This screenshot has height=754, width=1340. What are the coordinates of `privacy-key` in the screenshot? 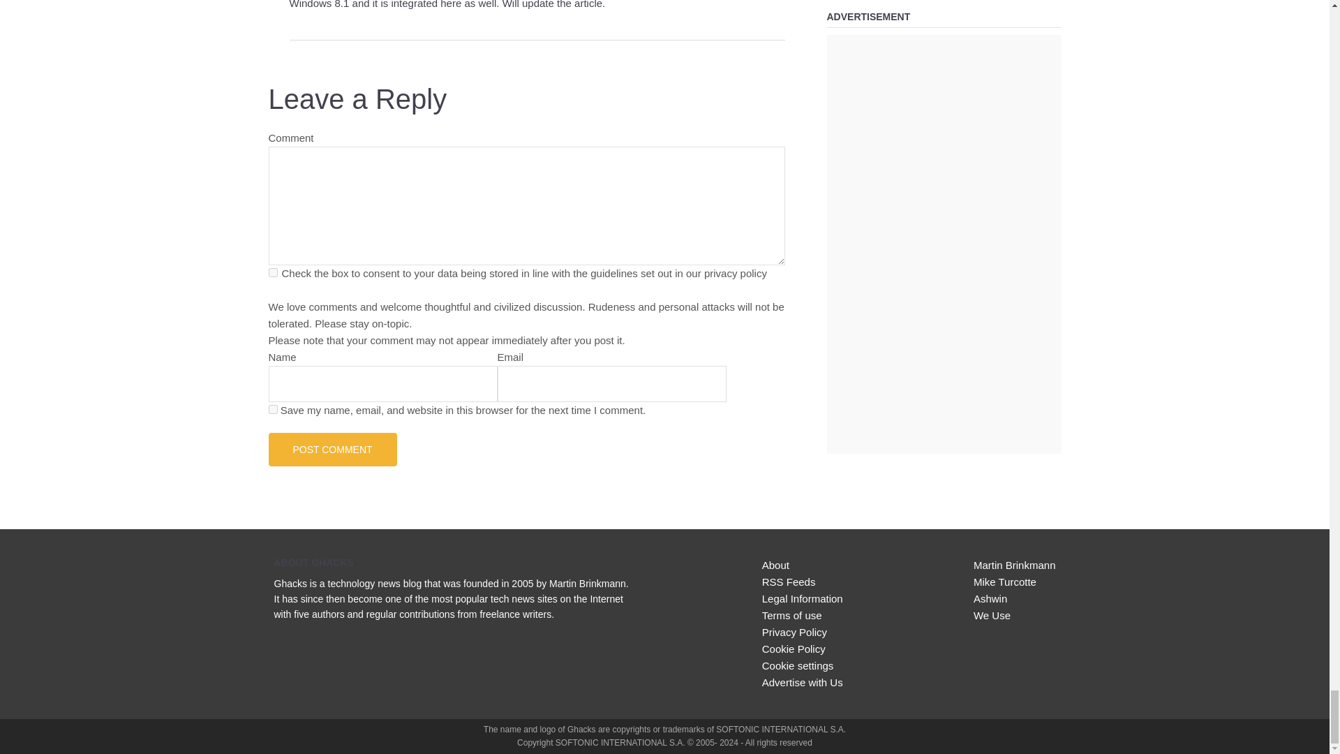 It's located at (272, 272).